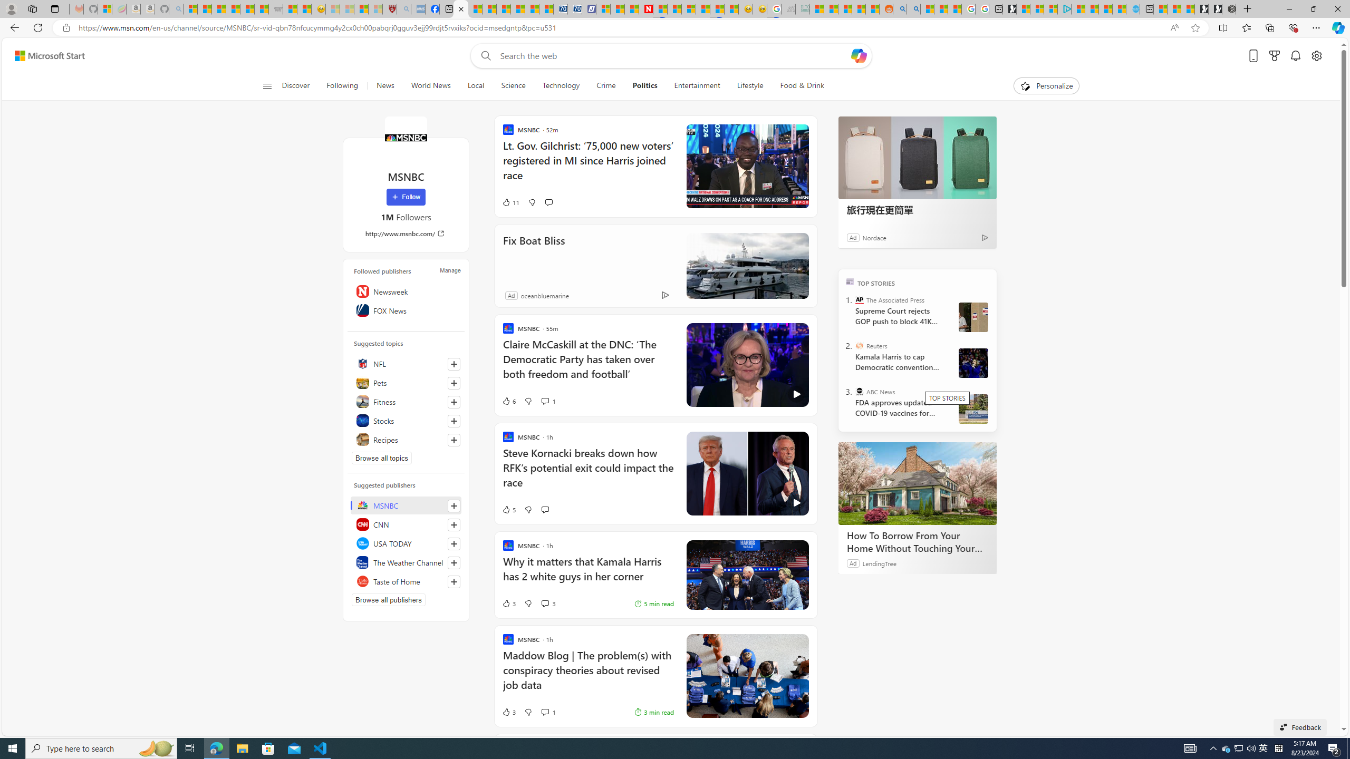 The image size is (1350, 759). I want to click on http://www.msnbc.com/, so click(406, 233).